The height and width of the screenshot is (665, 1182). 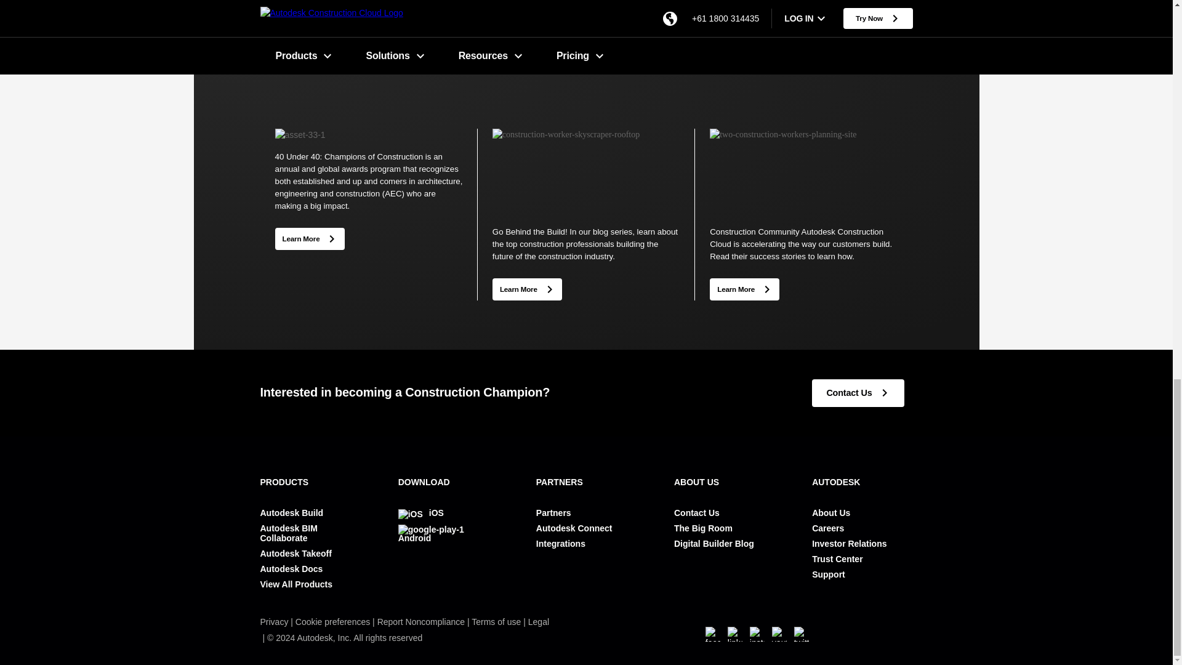 I want to click on PRODUCTS, so click(x=310, y=482).